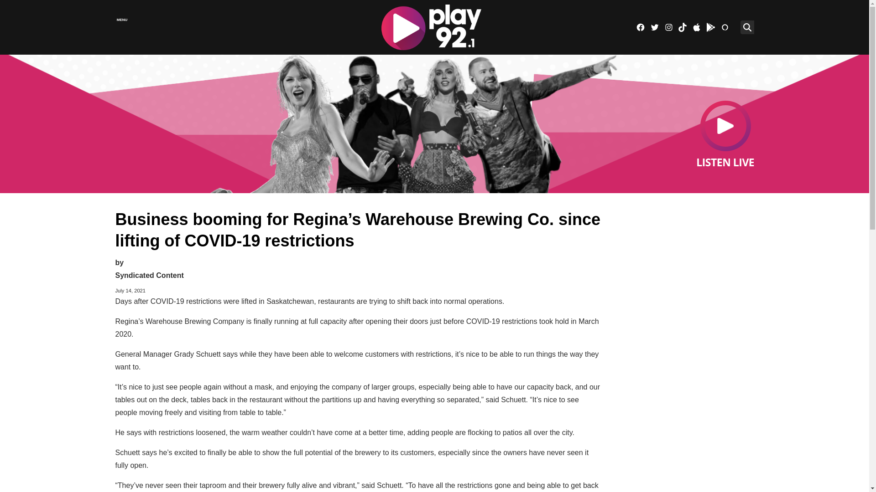  I want to click on Instagram, so click(669, 27).